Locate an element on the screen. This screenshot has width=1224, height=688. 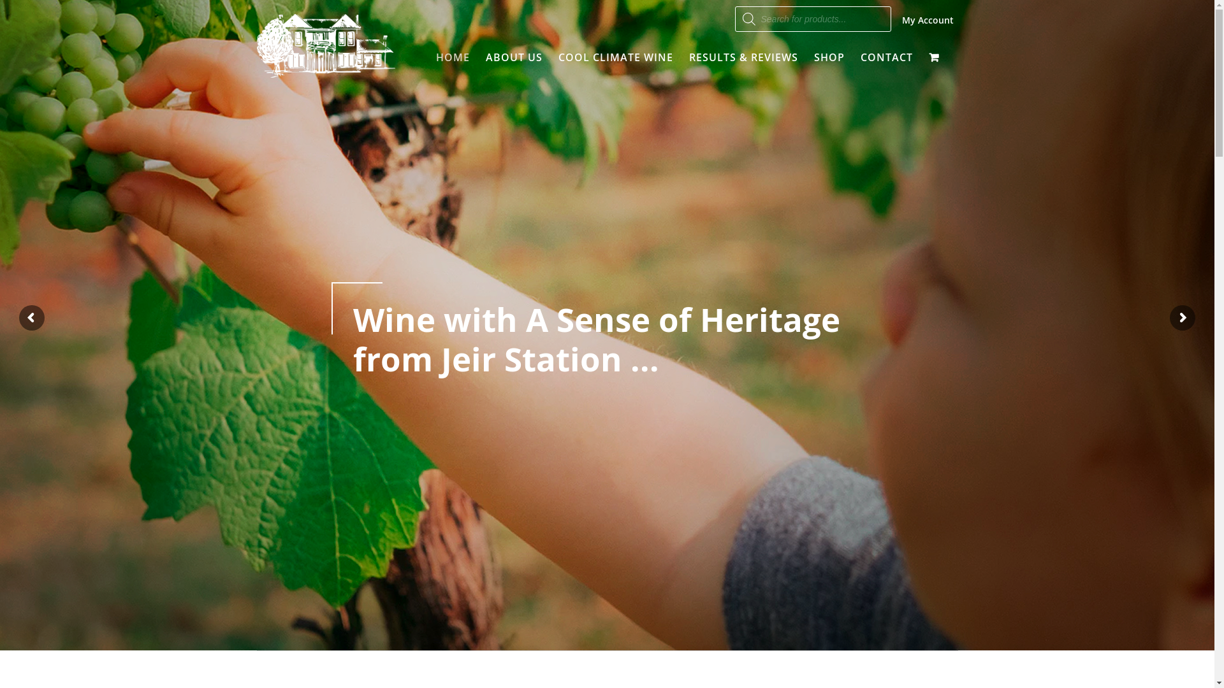
COOL CLIMATE WINE is located at coordinates (616, 57).